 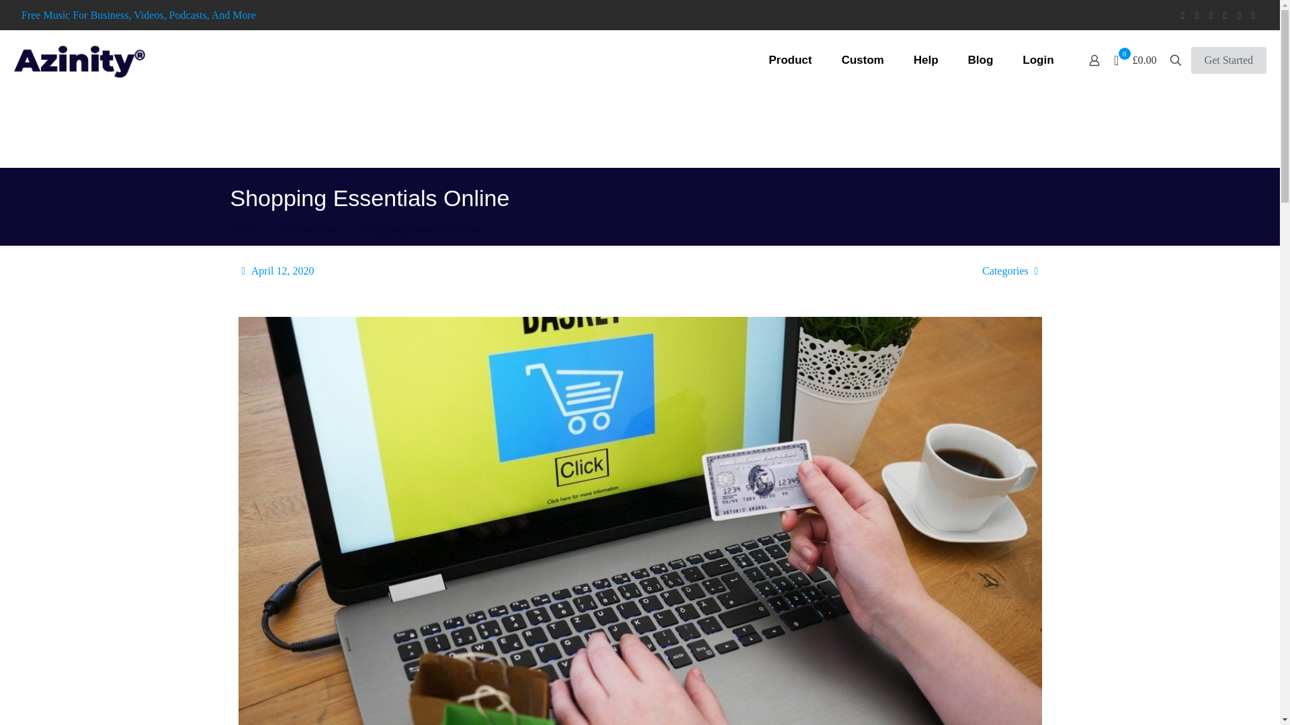 What do you see at coordinates (981, 60) in the screenshot?
I see `Blog` at bounding box center [981, 60].